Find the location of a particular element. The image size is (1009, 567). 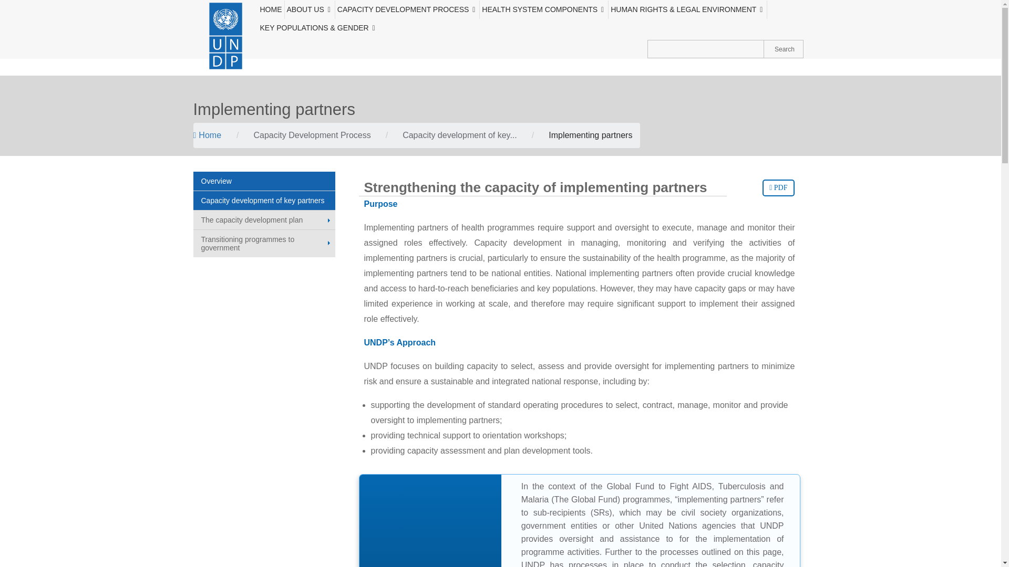

Capacity development of key partners is located at coordinates (459, 135).